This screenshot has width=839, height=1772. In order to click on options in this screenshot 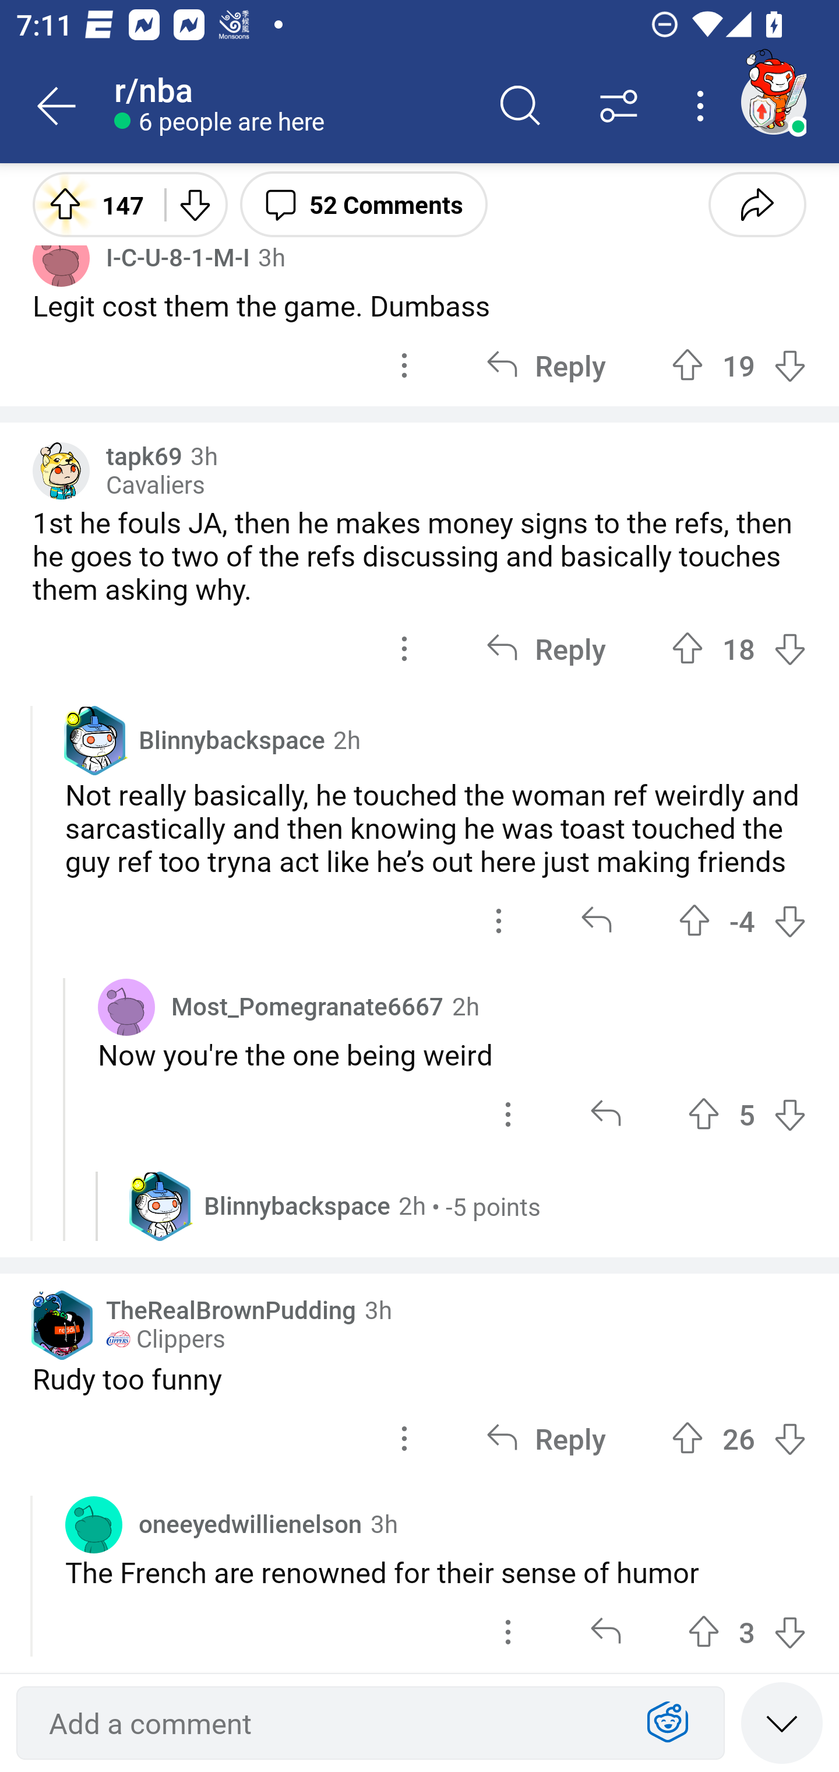, I will do `click(499, 921)`.